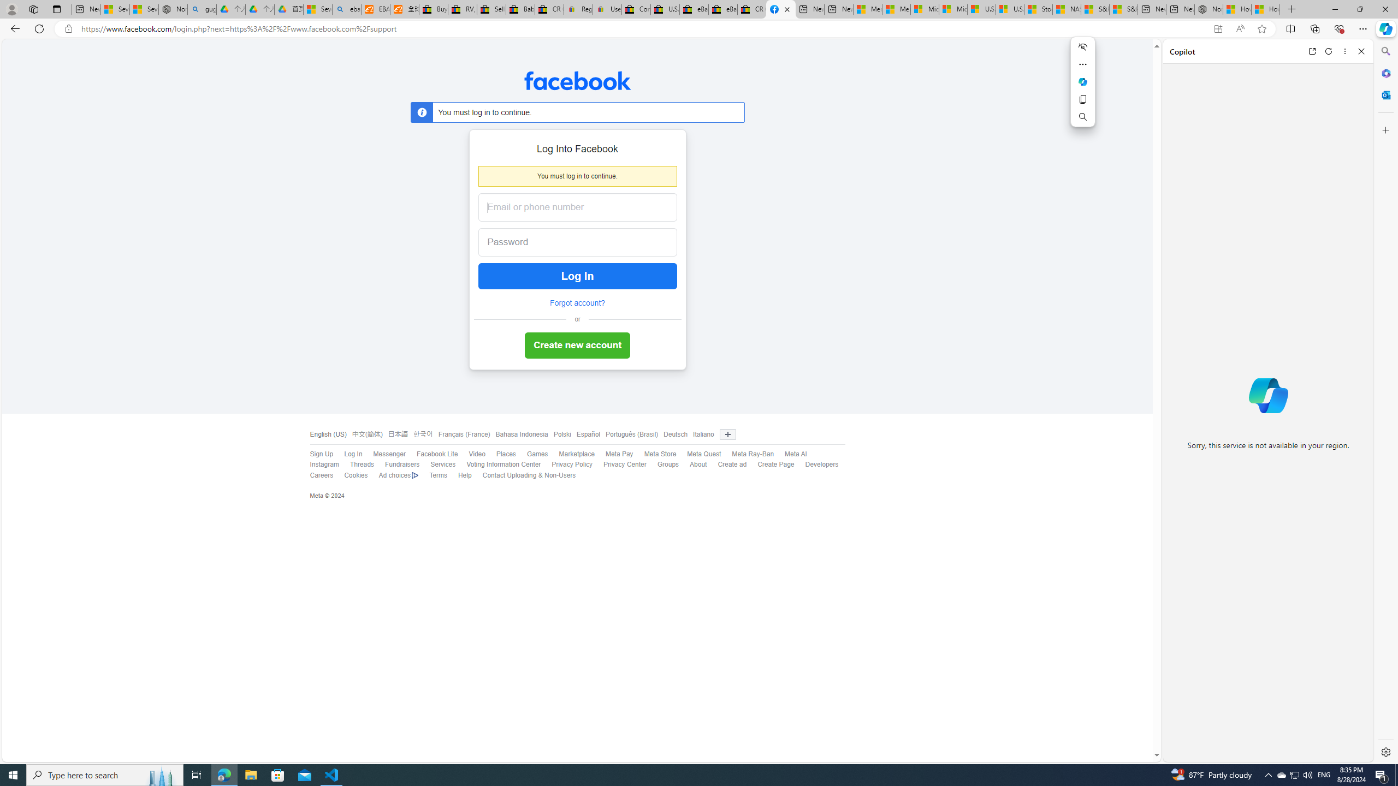 The width and height of the screenshot is (1398, 786). I want to click on Places, so click(506, 454).